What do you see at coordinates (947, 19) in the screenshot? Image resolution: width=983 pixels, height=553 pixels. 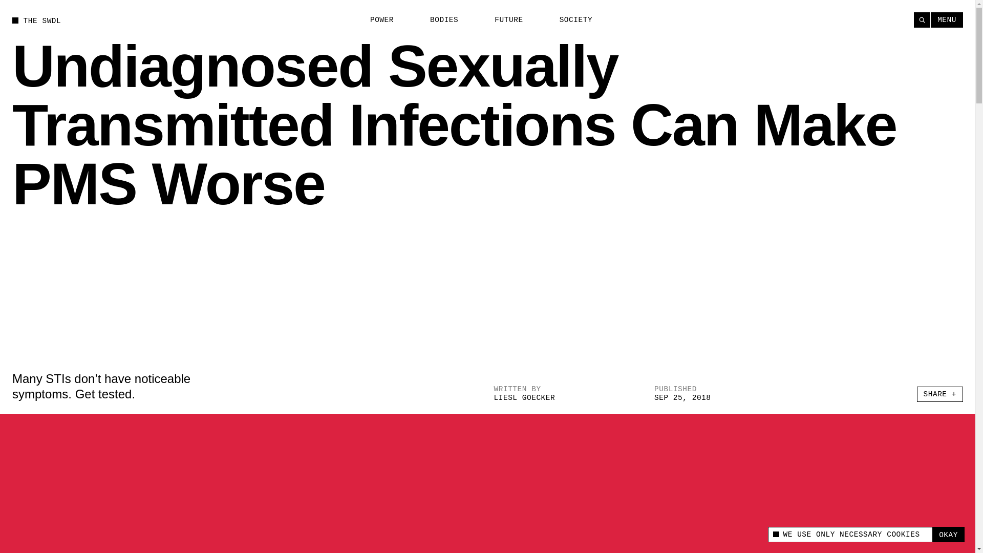 I see `MENU` at bounding box center [947, 19].